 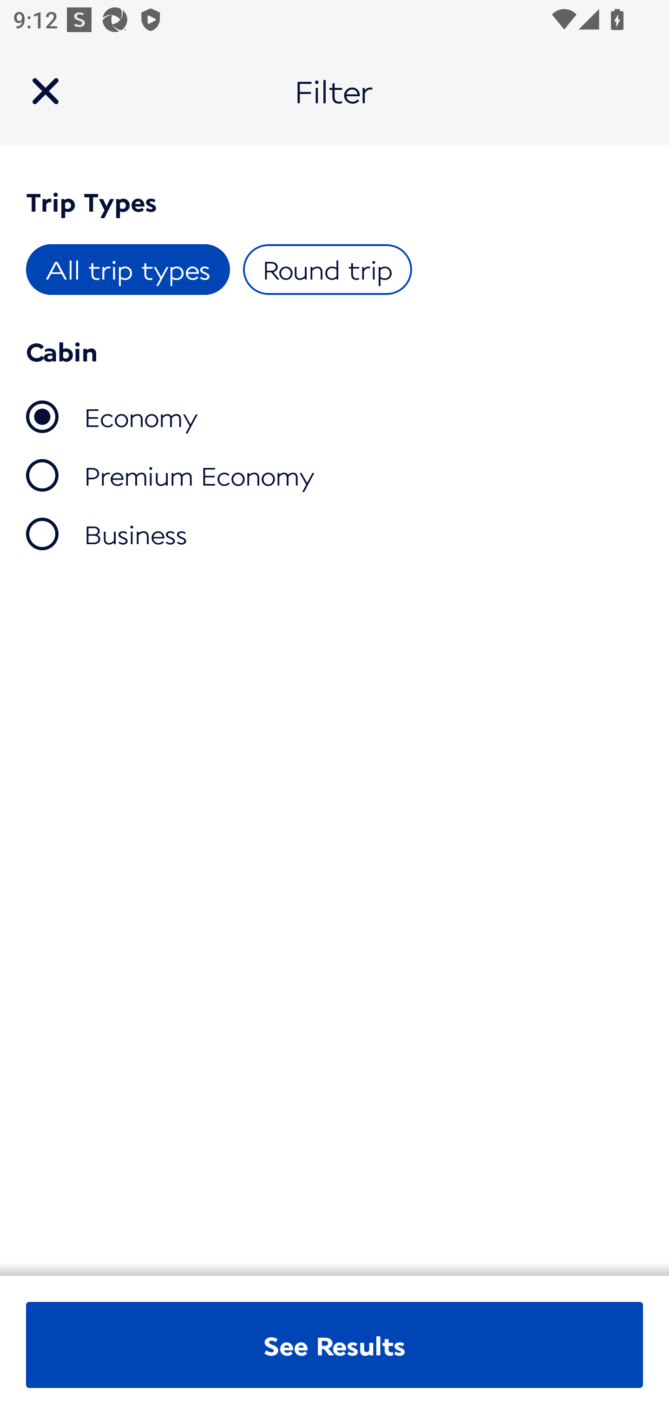 I want to click on All trip types, so click(x=128, y=269).